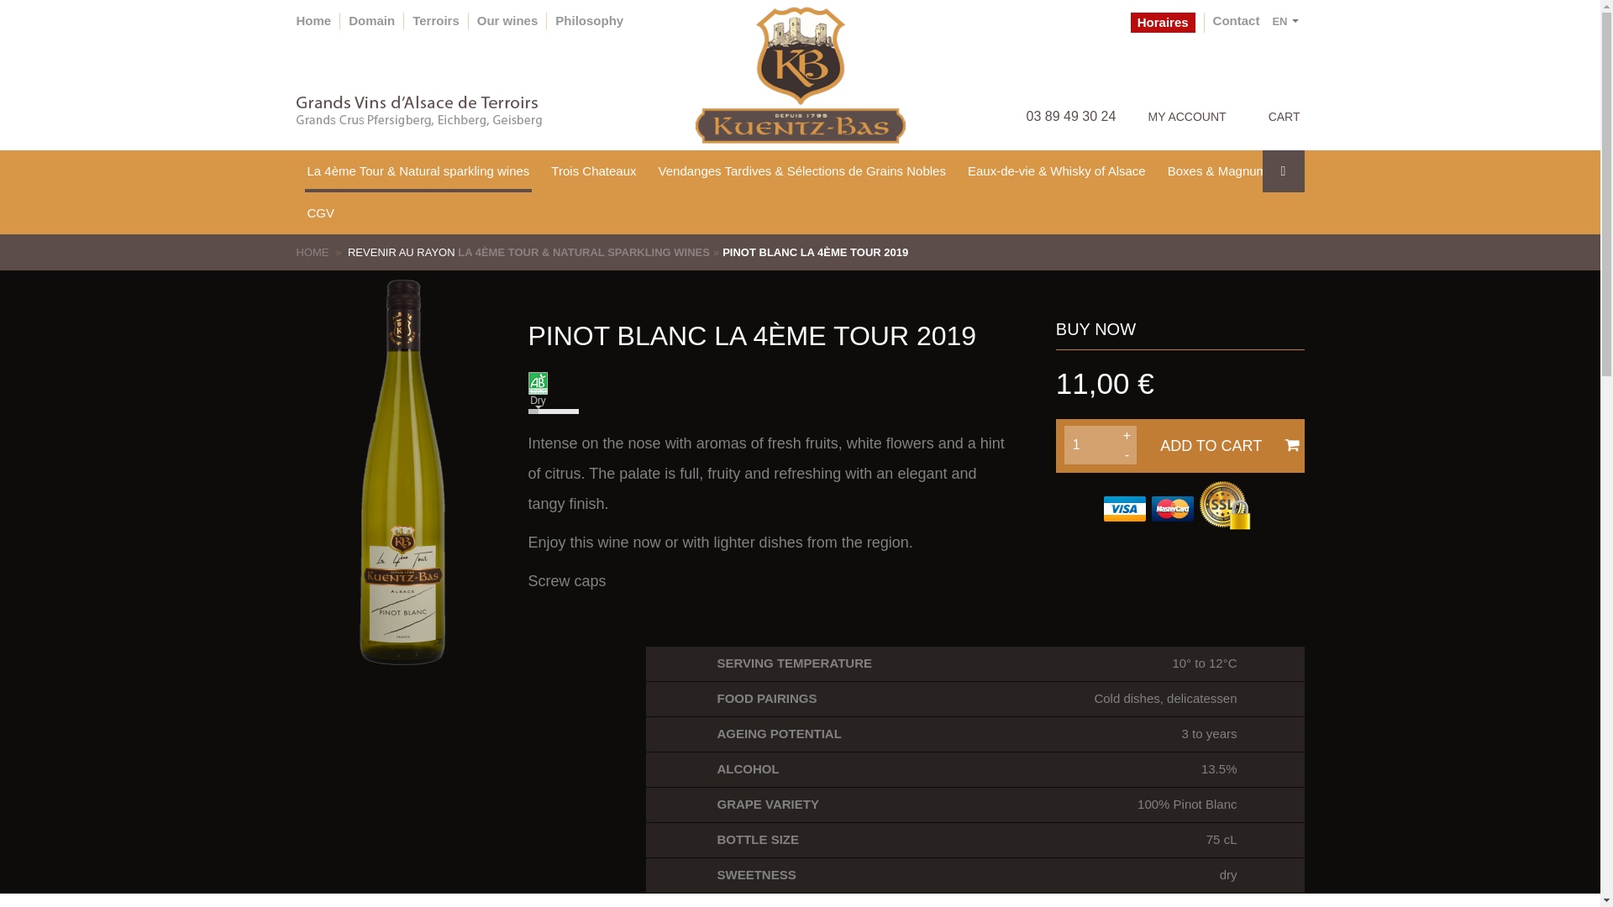 Image resolution: width=1613 pixels, height=907 pixels. Describe the element at coordinates (436, 20) in the screenshot. I see `Terroirs` at that location.